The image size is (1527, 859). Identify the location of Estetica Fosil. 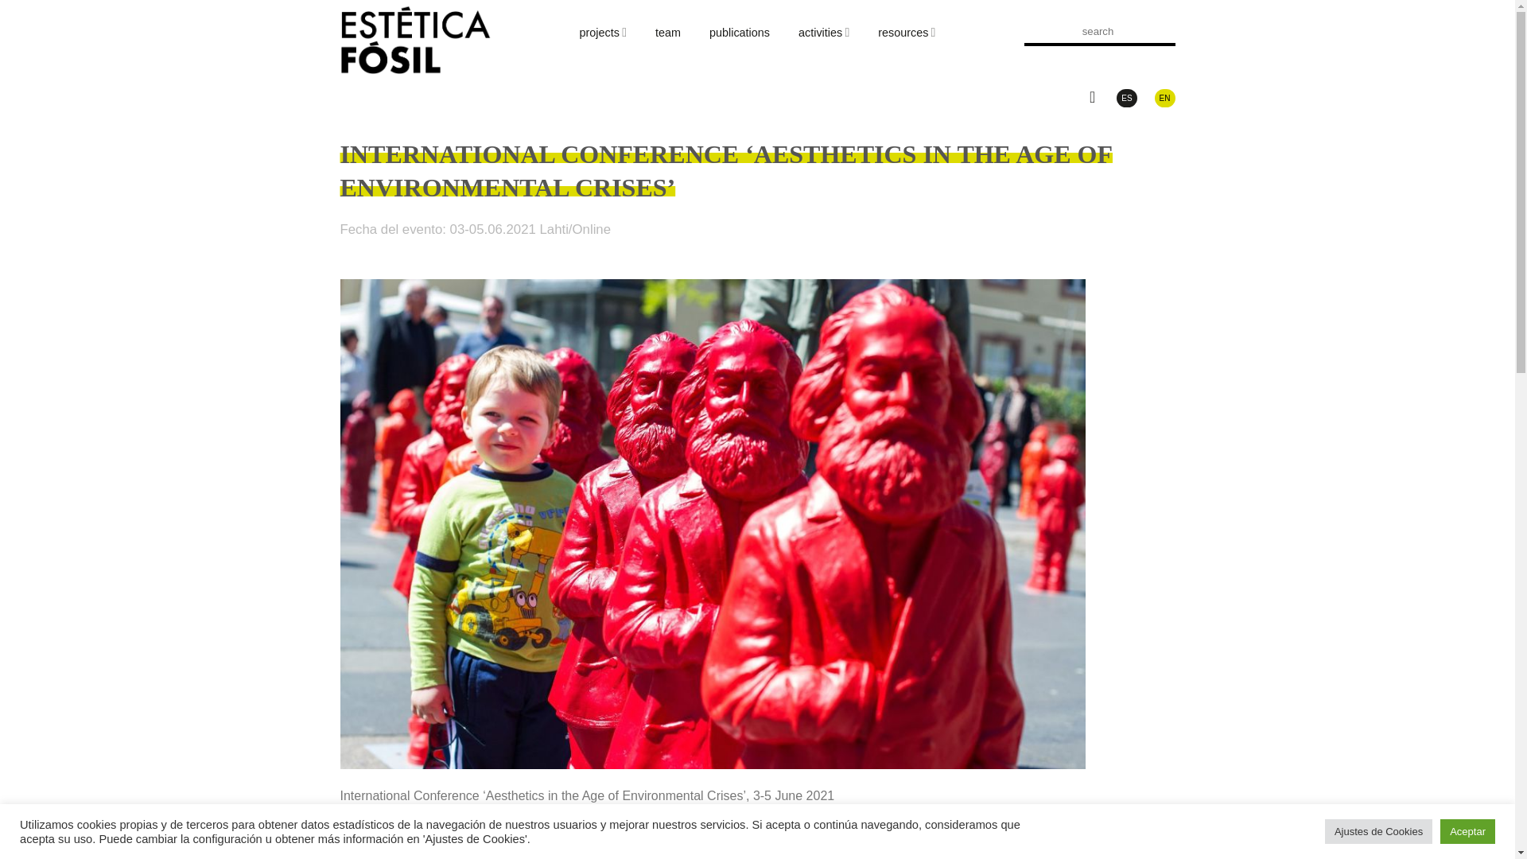
(416, 40).